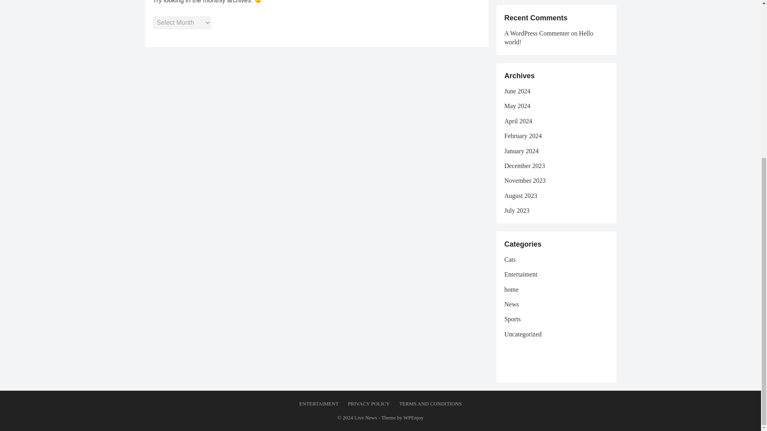  What do you see at coordinates (511, 304) in the screenshot?
I see `News` at bounding box center [511, 304].